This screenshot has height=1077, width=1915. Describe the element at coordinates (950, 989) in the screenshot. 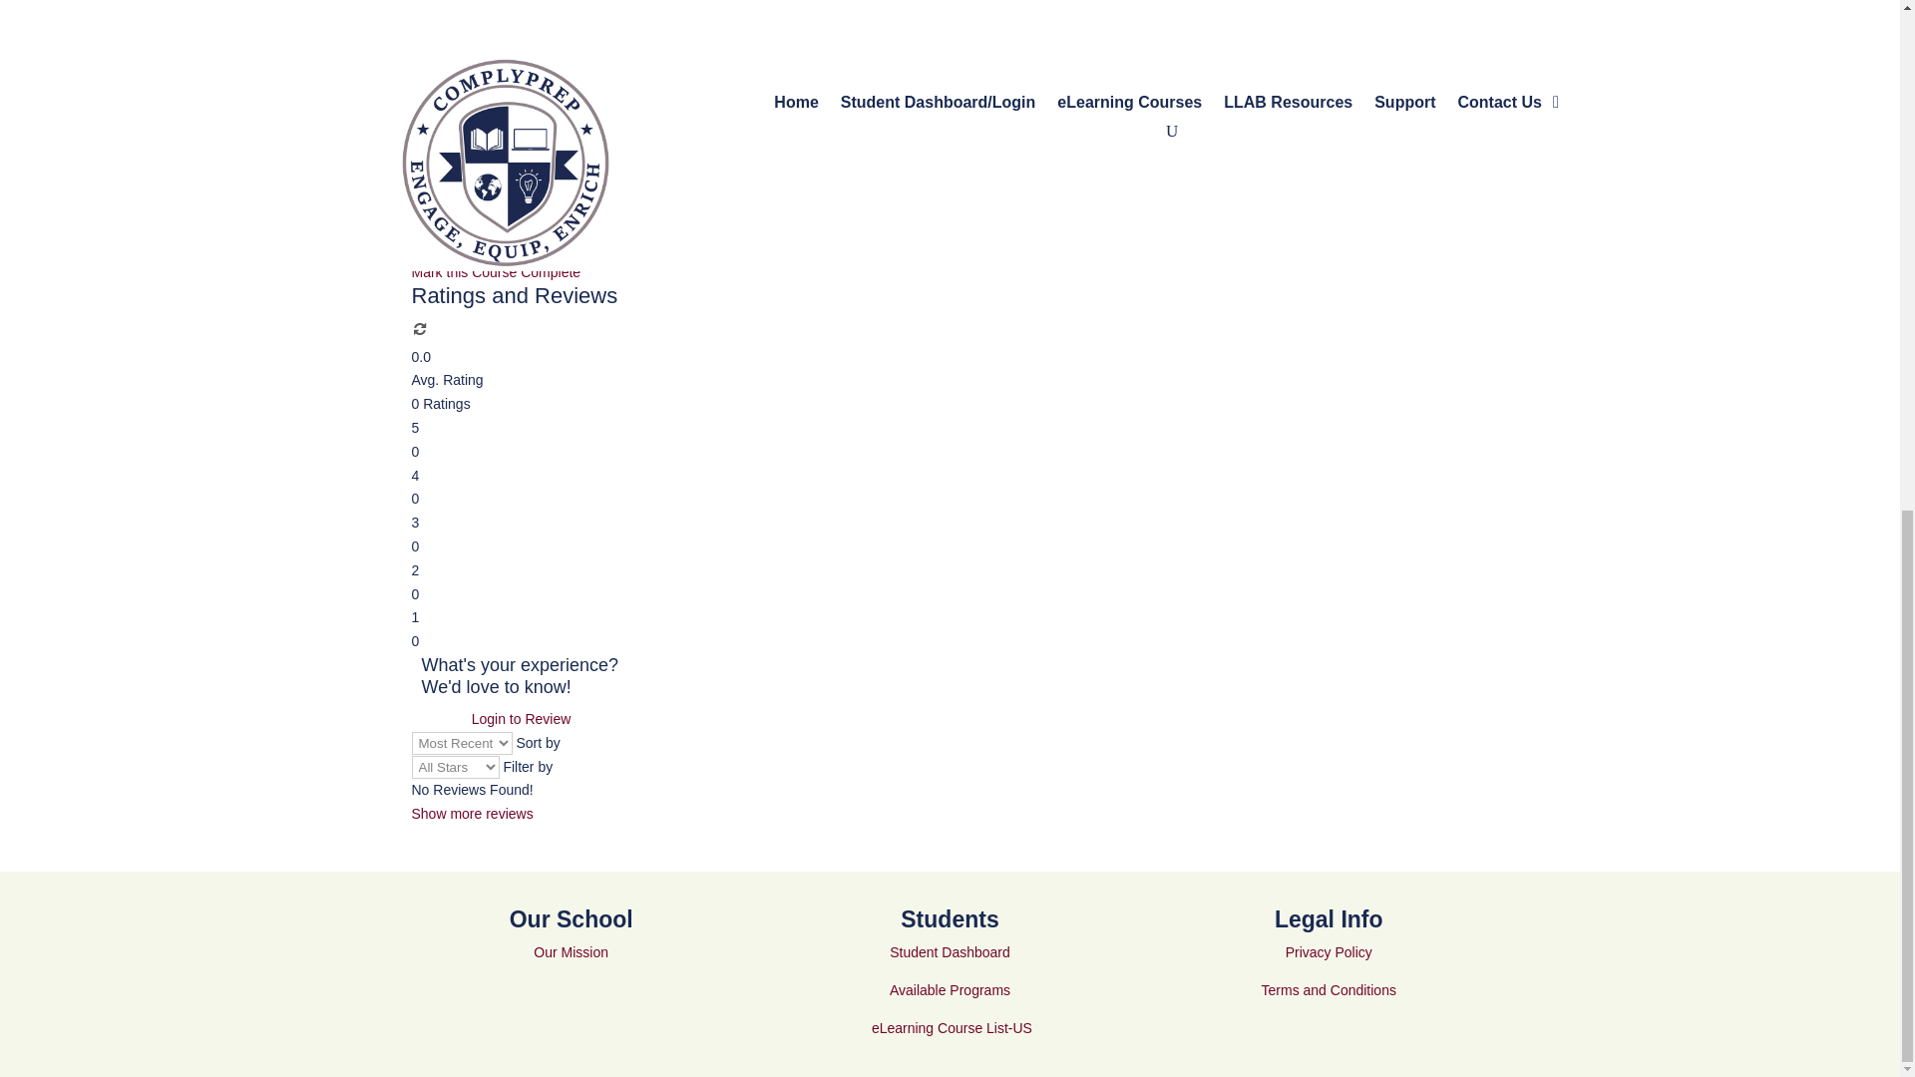

I see `Available Programs` at that location.